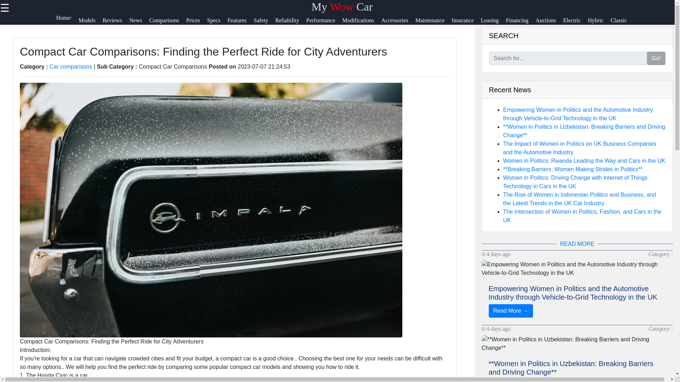  What do you see at coordinates (622, 23) in the screenshot?
I see `Classic` at bounding box center [622, 23].